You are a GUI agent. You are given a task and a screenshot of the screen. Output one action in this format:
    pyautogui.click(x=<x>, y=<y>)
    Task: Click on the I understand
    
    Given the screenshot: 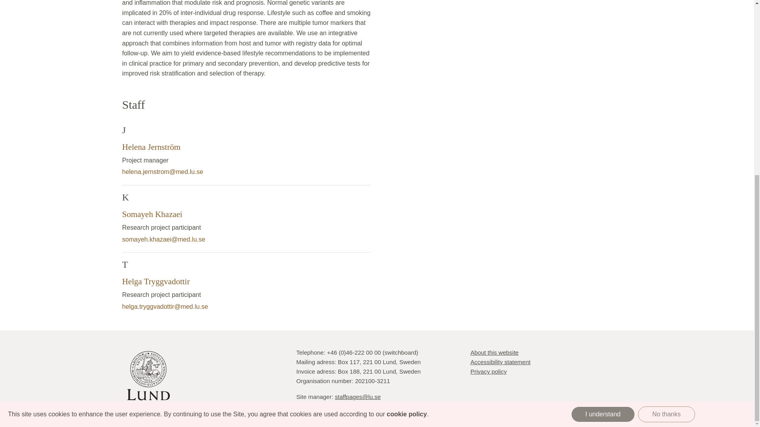 What is the action you would take?
    pyautogui.click(x=603, y=121)
    